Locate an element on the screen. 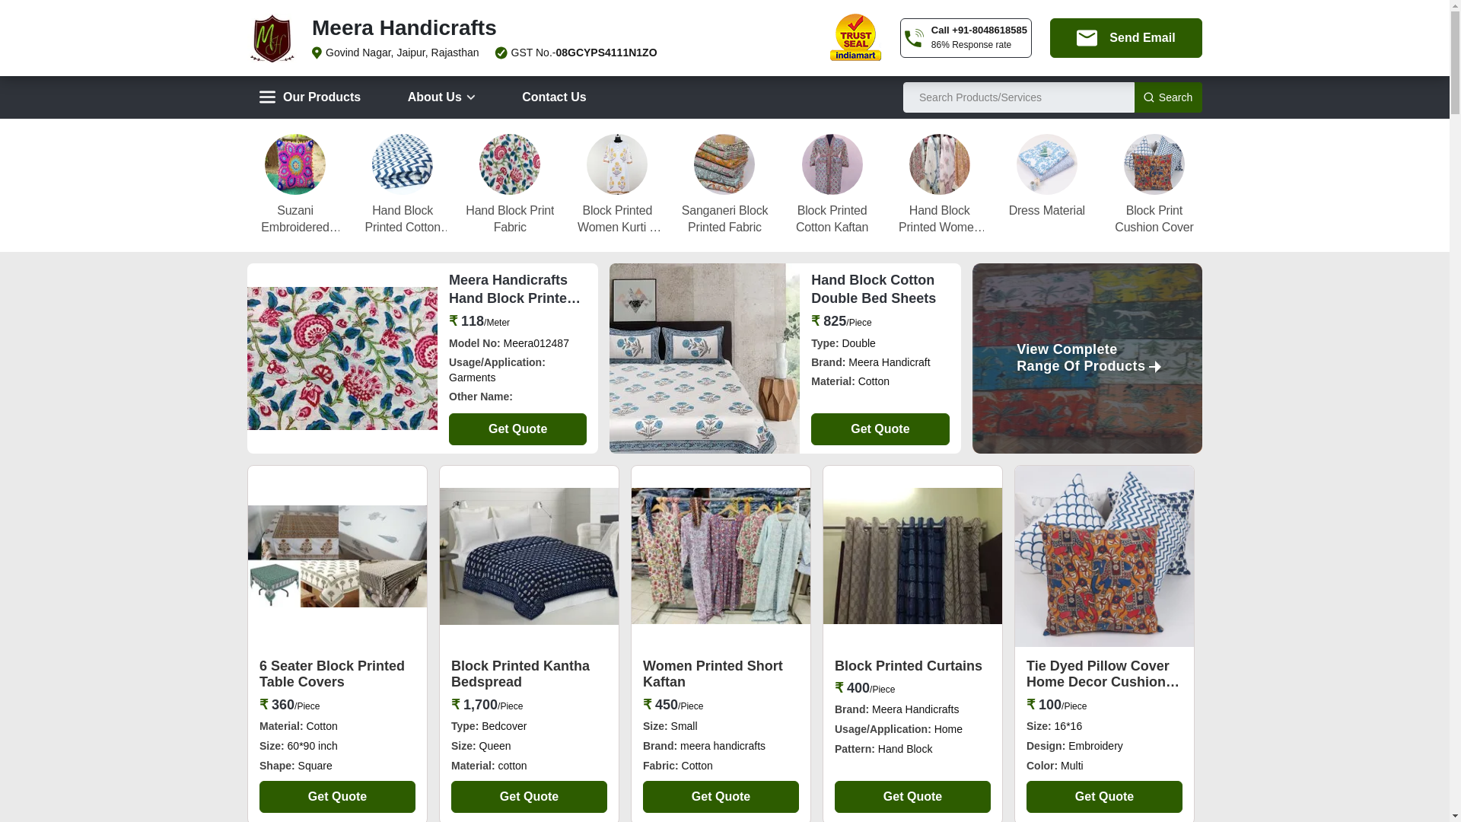 This screenshot has height=822, width=1461. Our Products is located at coordinates (309, 97).